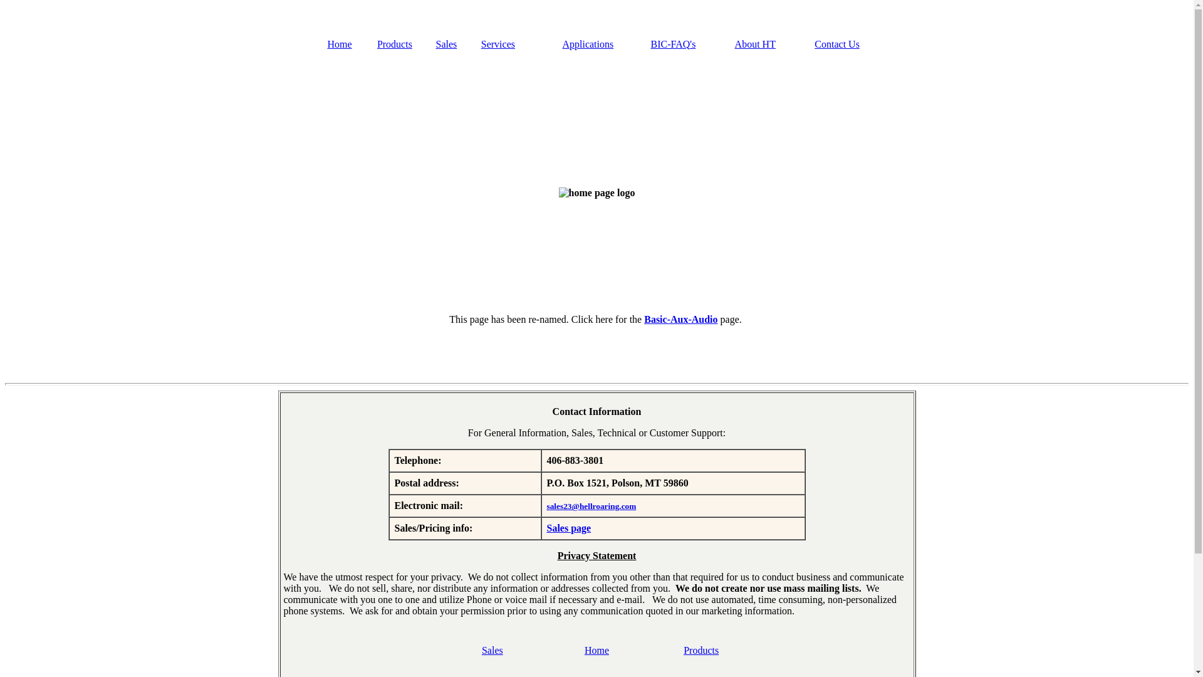  I want to click on Products, so click(395, 44).